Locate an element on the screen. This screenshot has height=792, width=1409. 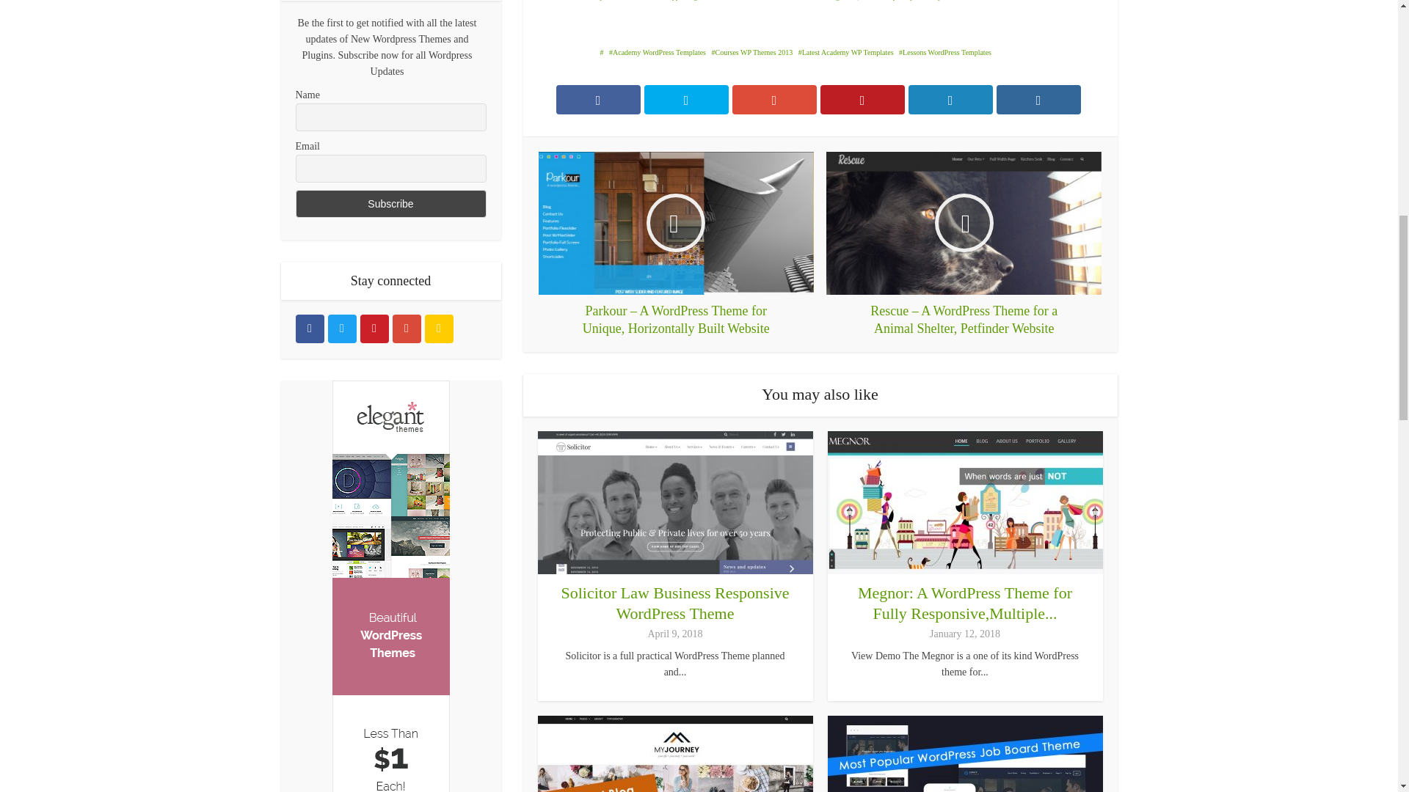
Twitter is located at coordinates (341, 329).